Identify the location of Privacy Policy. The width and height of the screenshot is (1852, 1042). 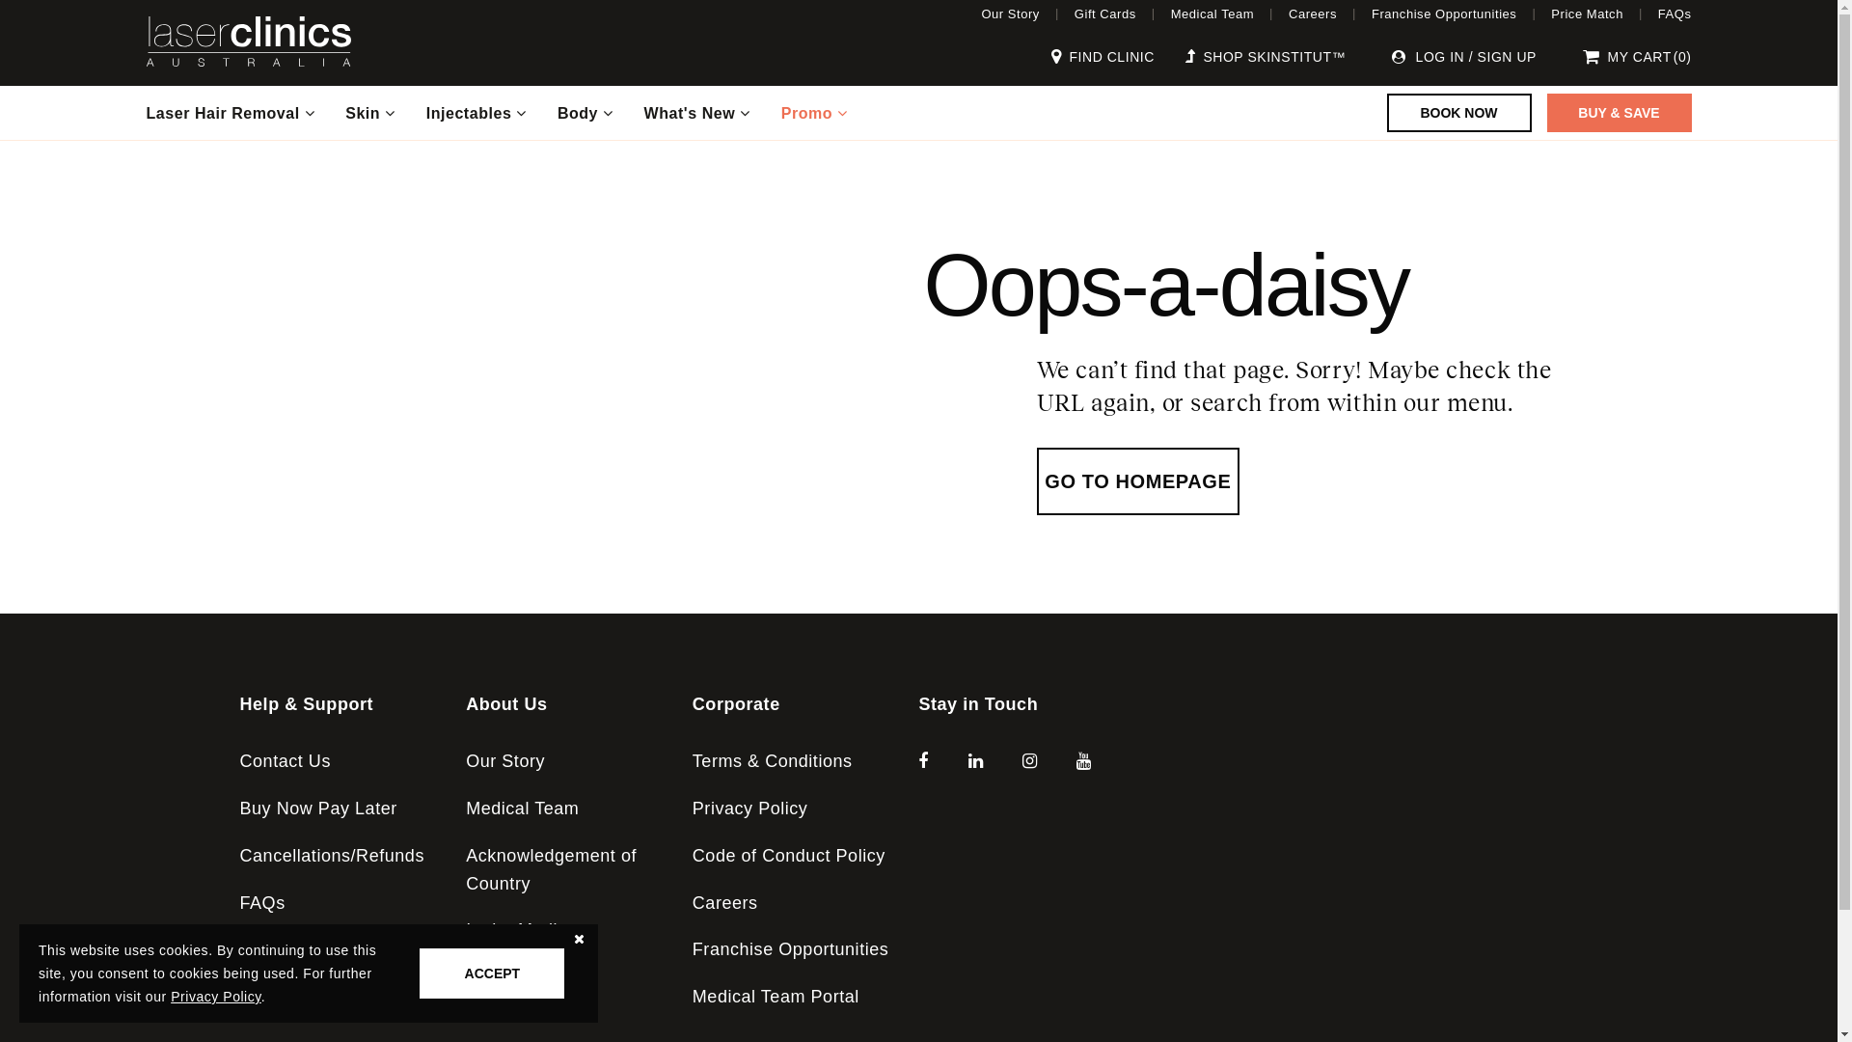
(216, 997).